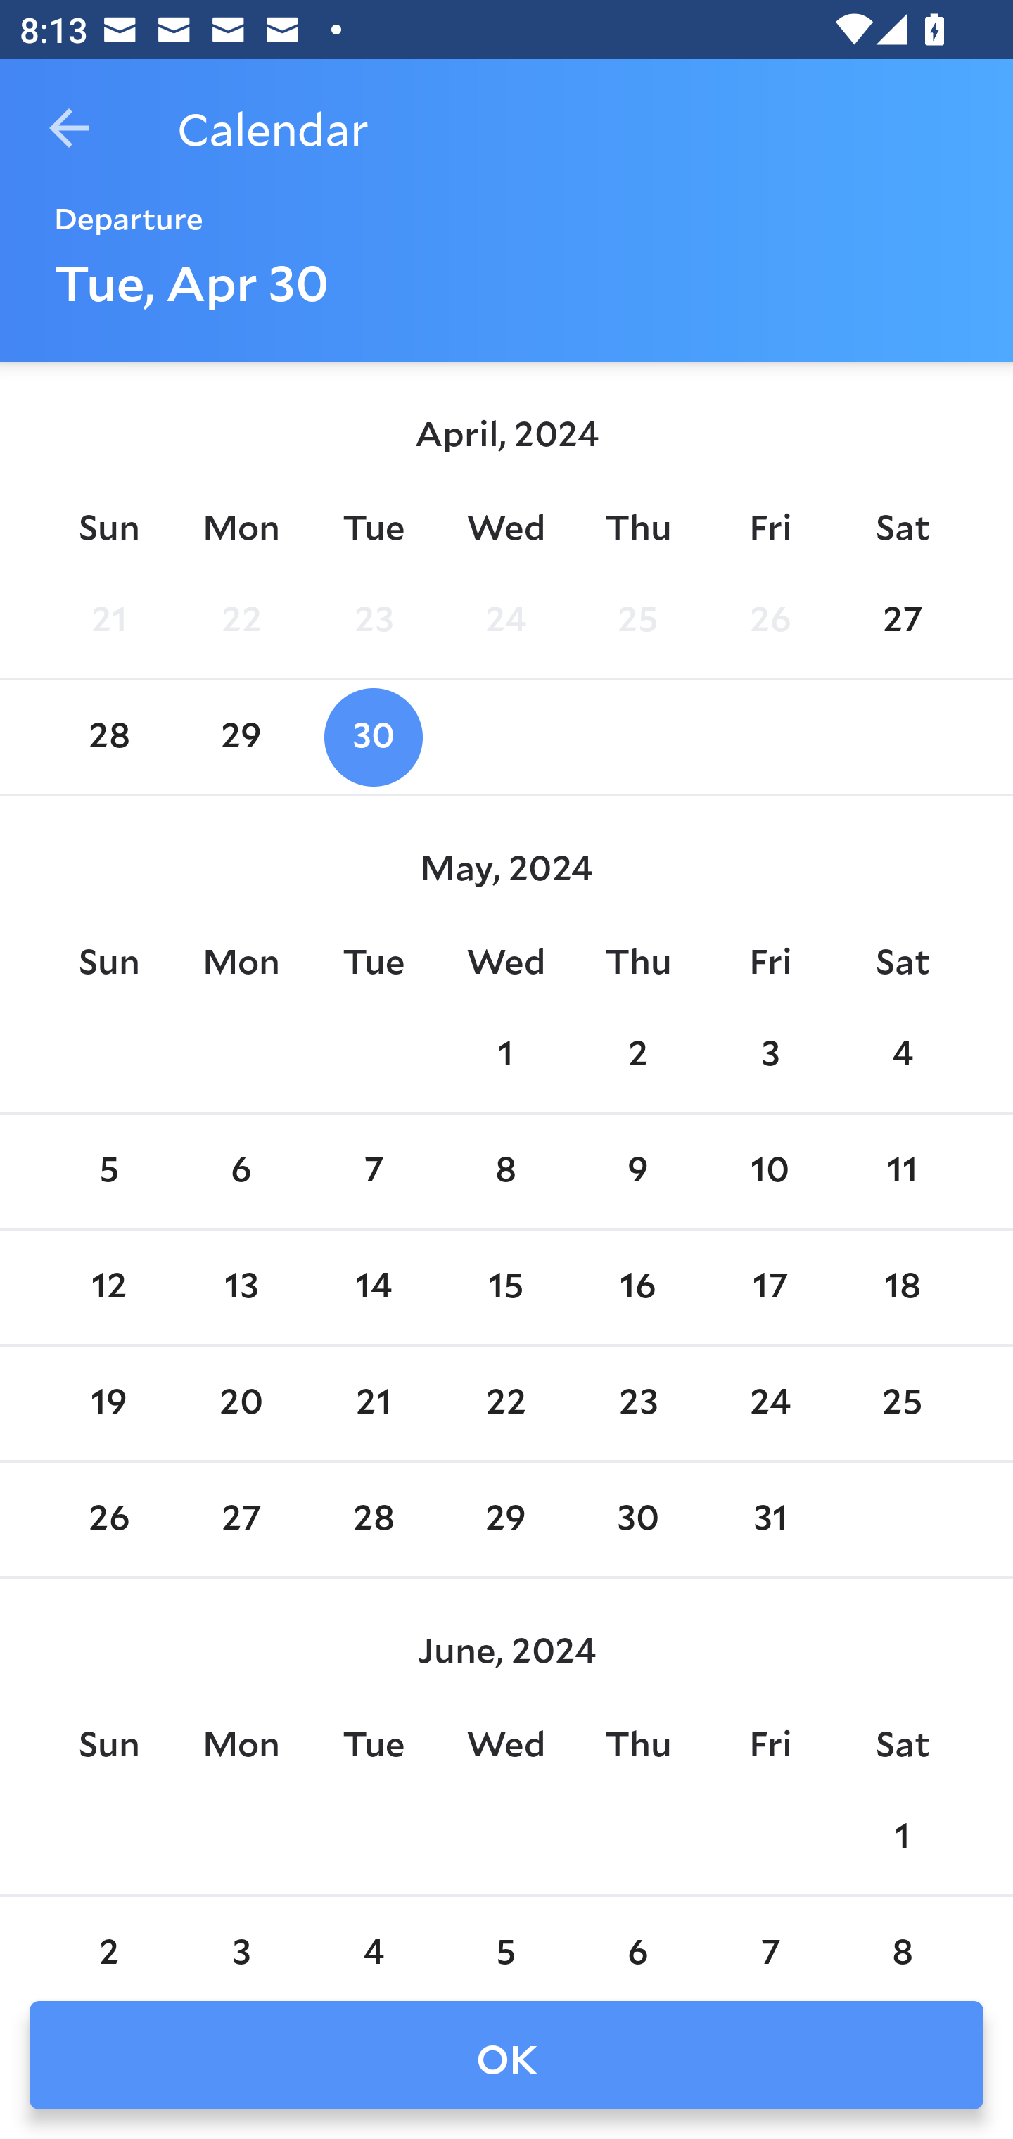 The height and width of the screenshot is (2139, 1013). Describe the element at coordinates (637, 1172) in the screenshot. I see `9` at that location.